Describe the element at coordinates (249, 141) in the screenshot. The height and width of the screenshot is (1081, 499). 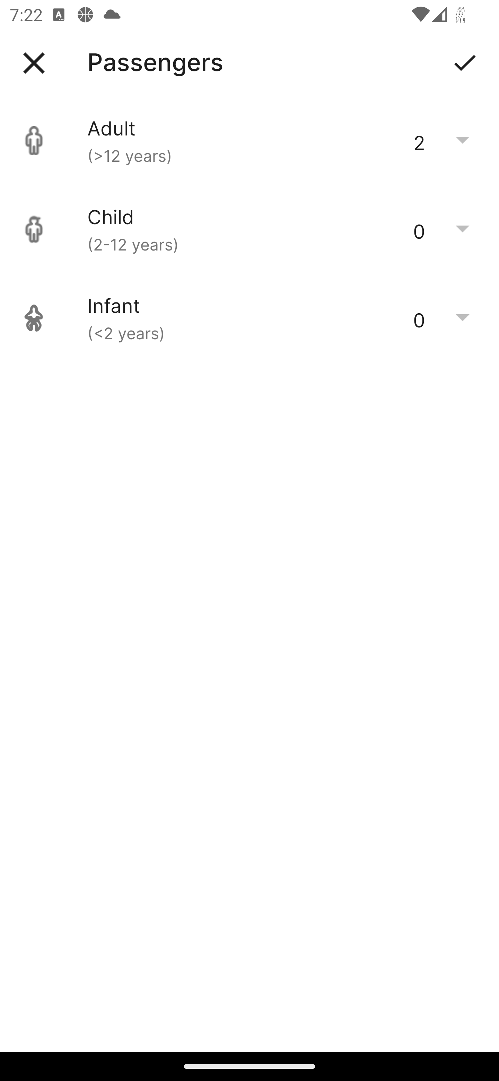
I see `Adult (>12 years) 2` at that location.